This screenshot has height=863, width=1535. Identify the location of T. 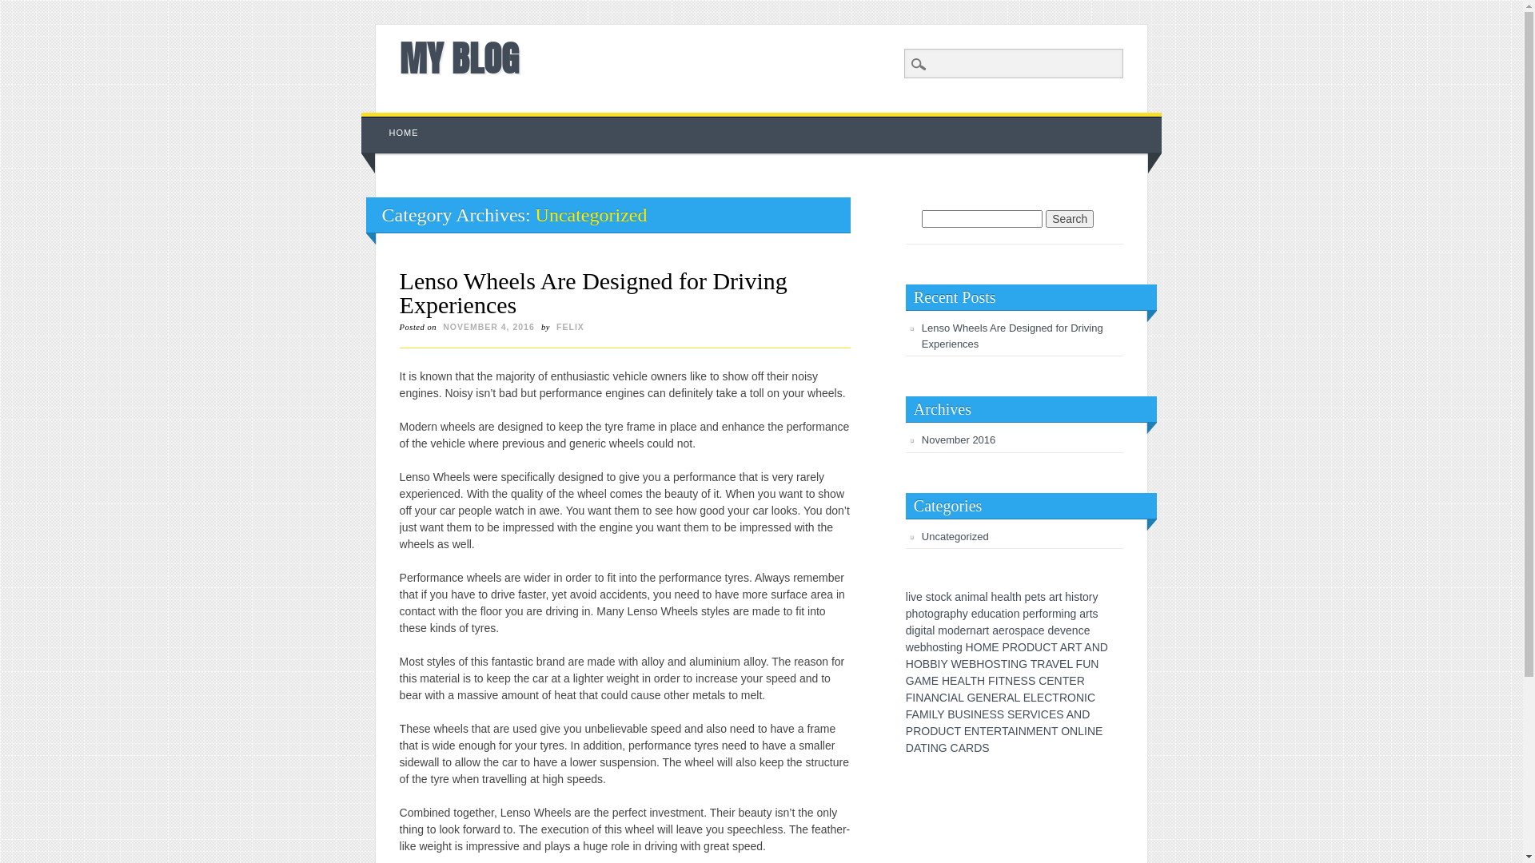
(1003, 681).